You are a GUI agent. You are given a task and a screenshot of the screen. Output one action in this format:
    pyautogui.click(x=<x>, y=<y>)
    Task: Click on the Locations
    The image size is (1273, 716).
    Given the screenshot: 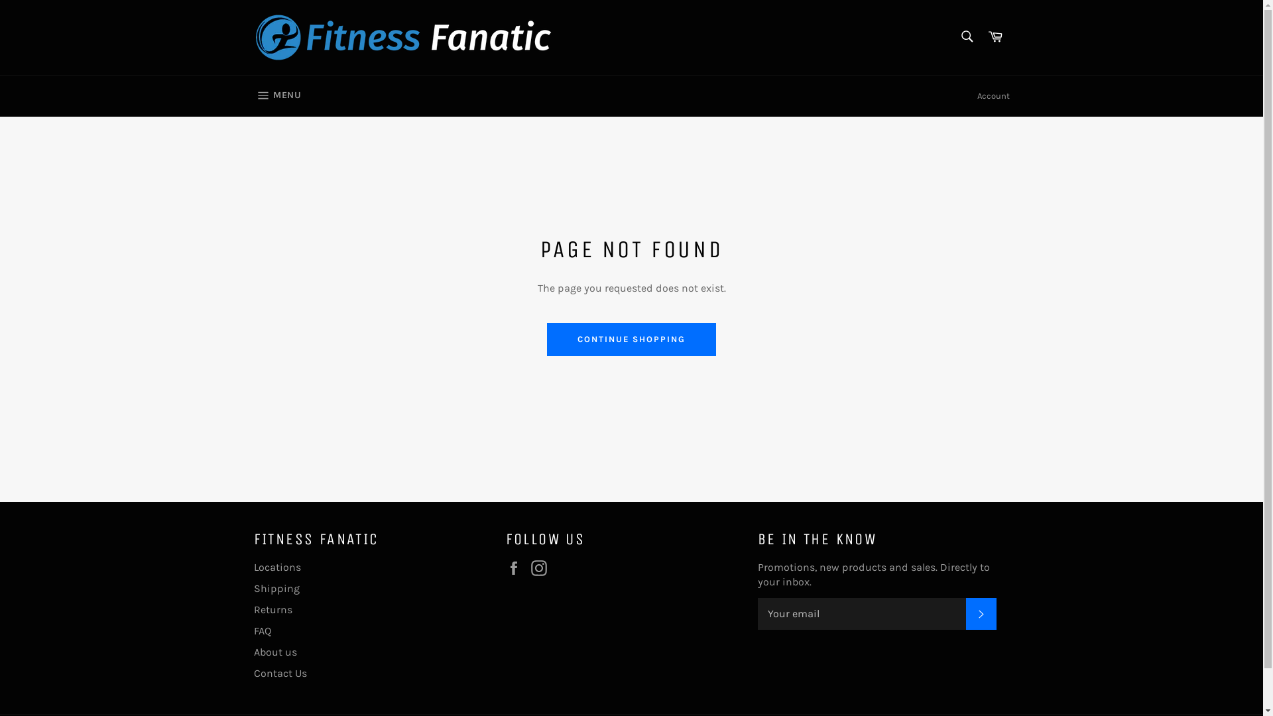 What is the action you would take?
    pyautogui.click(x=277, y=567)
    